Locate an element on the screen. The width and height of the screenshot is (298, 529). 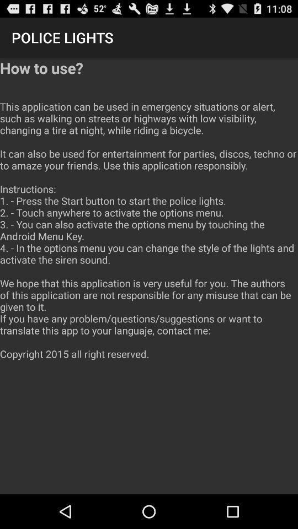
jump until the how to use icon is located at coordinates (149, 215).